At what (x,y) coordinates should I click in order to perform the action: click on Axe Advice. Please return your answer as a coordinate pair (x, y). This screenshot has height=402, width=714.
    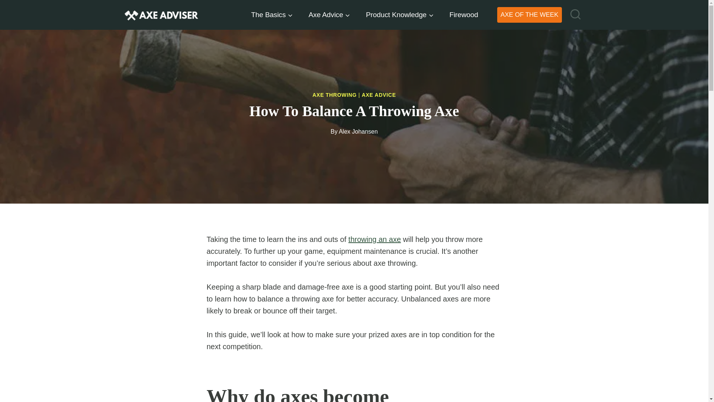
    Looking at the image, I should click on (329, 14).